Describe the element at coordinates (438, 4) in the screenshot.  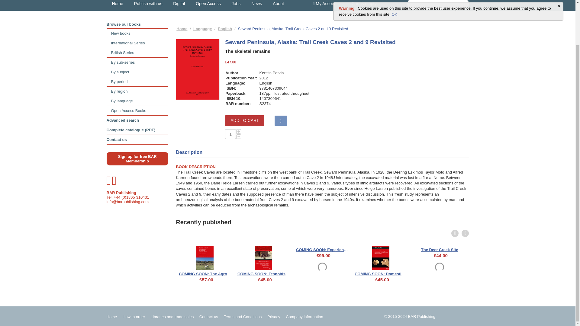
I see `search Author, ISBN, Title, BAR number` at that location.